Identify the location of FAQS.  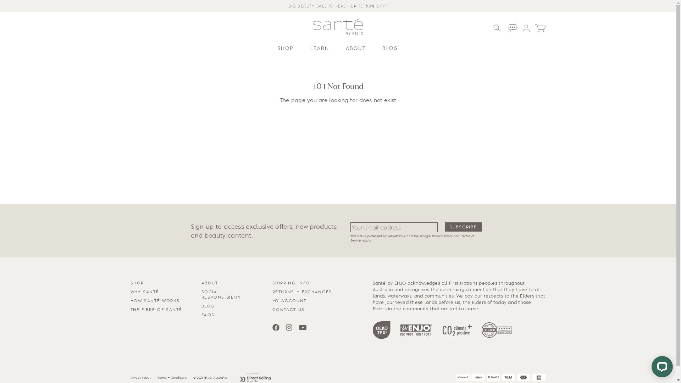
(208, 314).